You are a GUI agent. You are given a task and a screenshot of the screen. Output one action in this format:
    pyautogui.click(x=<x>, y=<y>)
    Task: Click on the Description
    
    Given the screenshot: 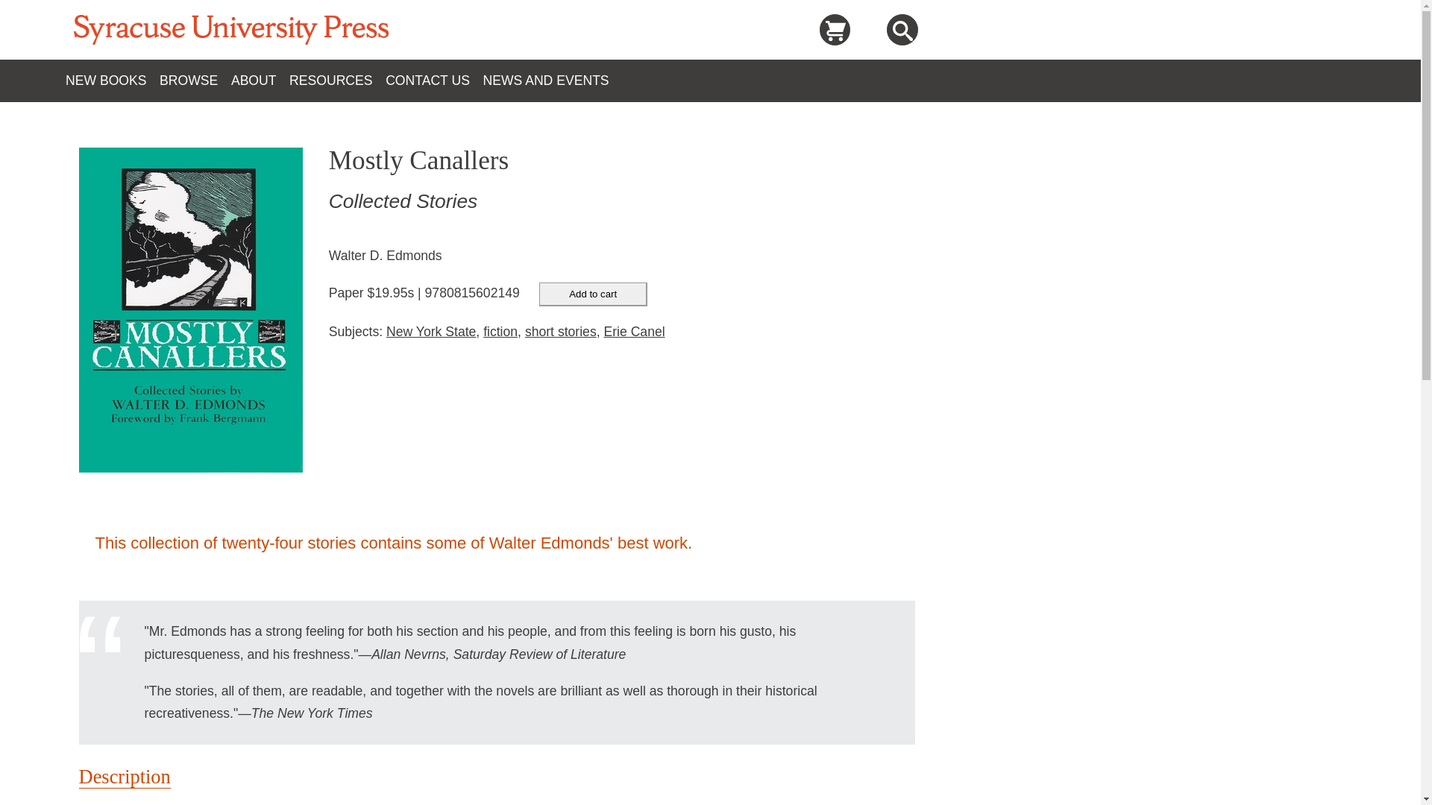 What is the action you would take?
    pyautogui.click(x=124, y=777)
    